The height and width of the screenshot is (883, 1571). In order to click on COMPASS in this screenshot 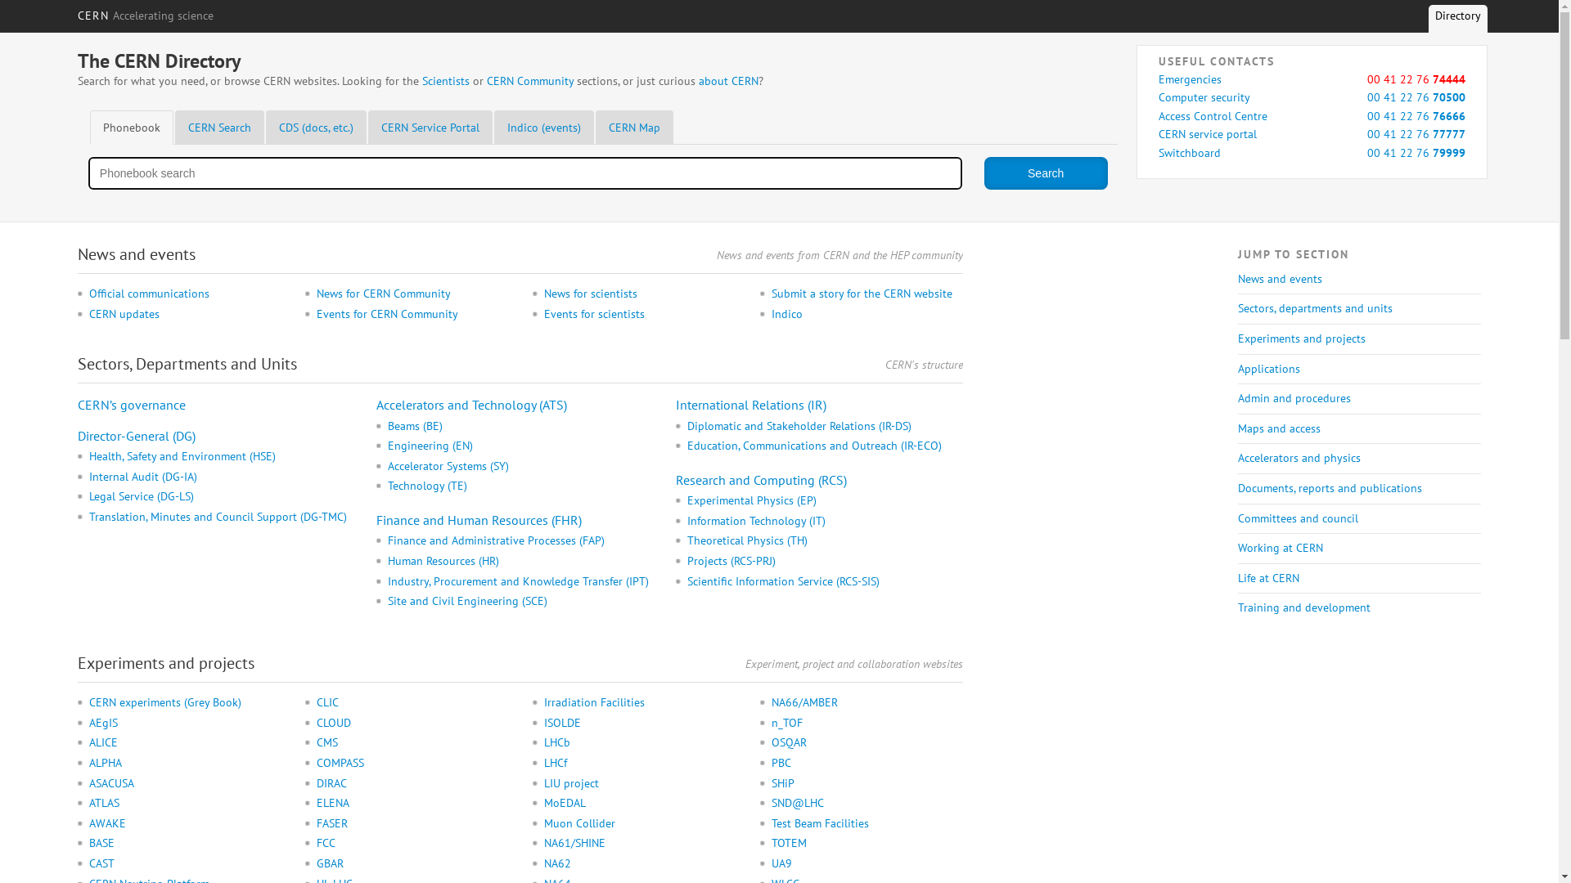, I will do `click(412, 764)`.